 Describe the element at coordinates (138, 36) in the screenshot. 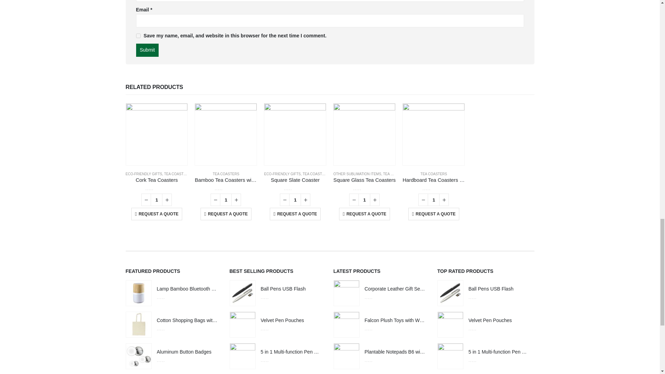

I see `yes` at that location.